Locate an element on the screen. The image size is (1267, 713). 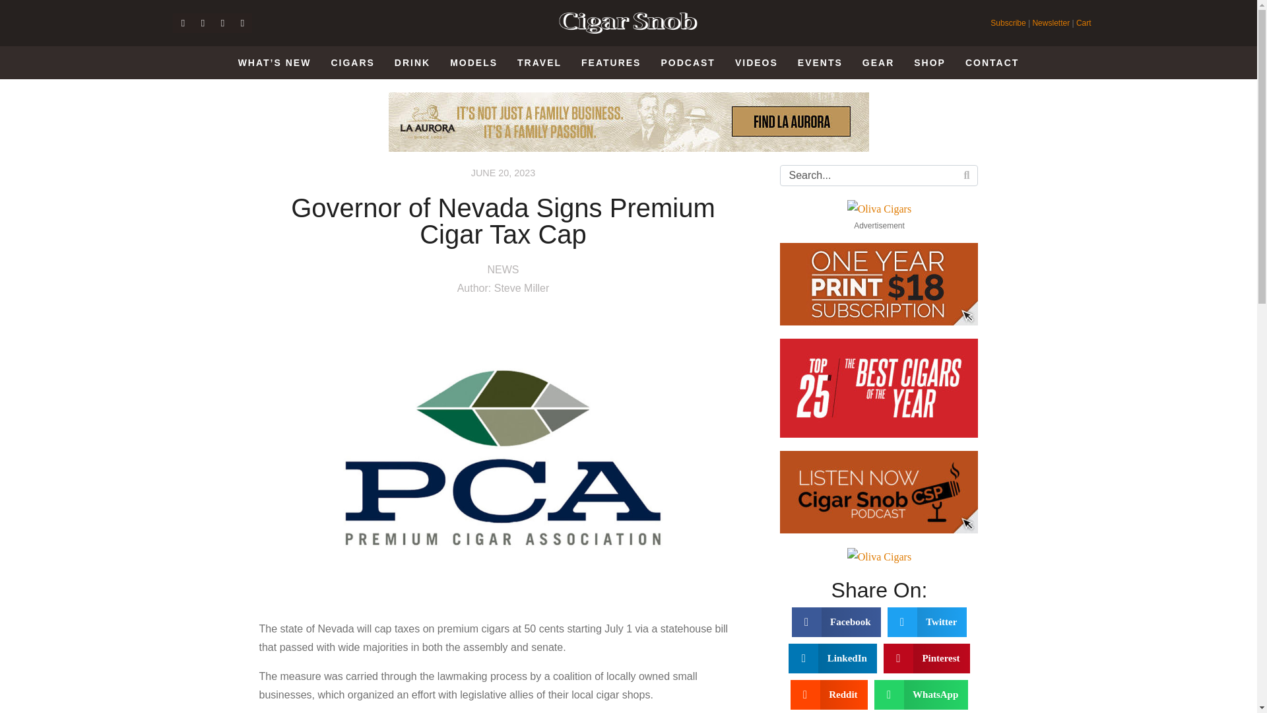
PODCAST is located at coordinates (688, 63).